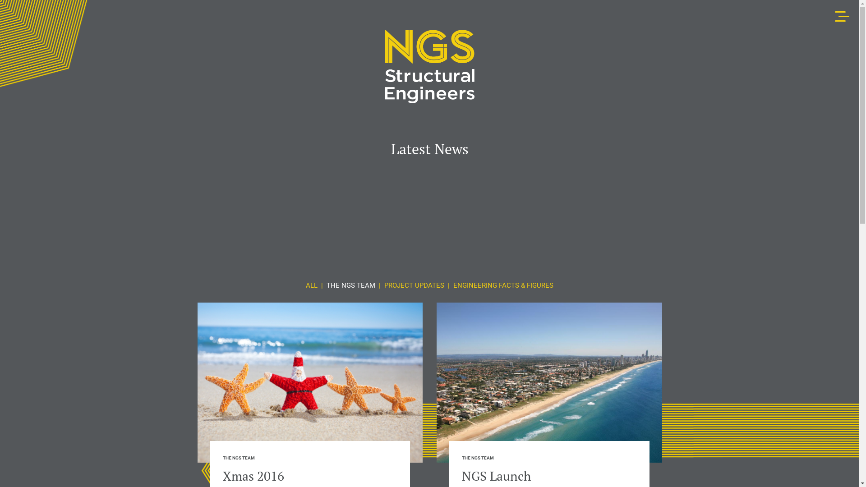  I want to click on THE NGS TEAM, so click(351, 285).